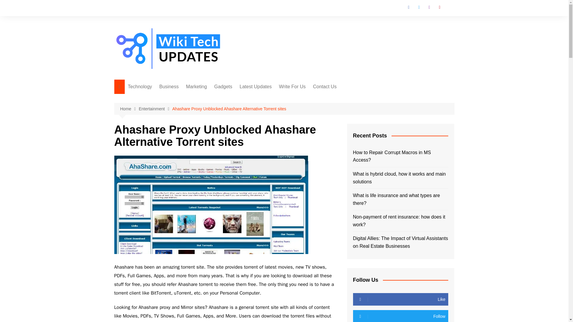 The image size is (573, 322). Describe the element at coordinates (419, 7) in the screenshot. I see `Twitter` at that location.